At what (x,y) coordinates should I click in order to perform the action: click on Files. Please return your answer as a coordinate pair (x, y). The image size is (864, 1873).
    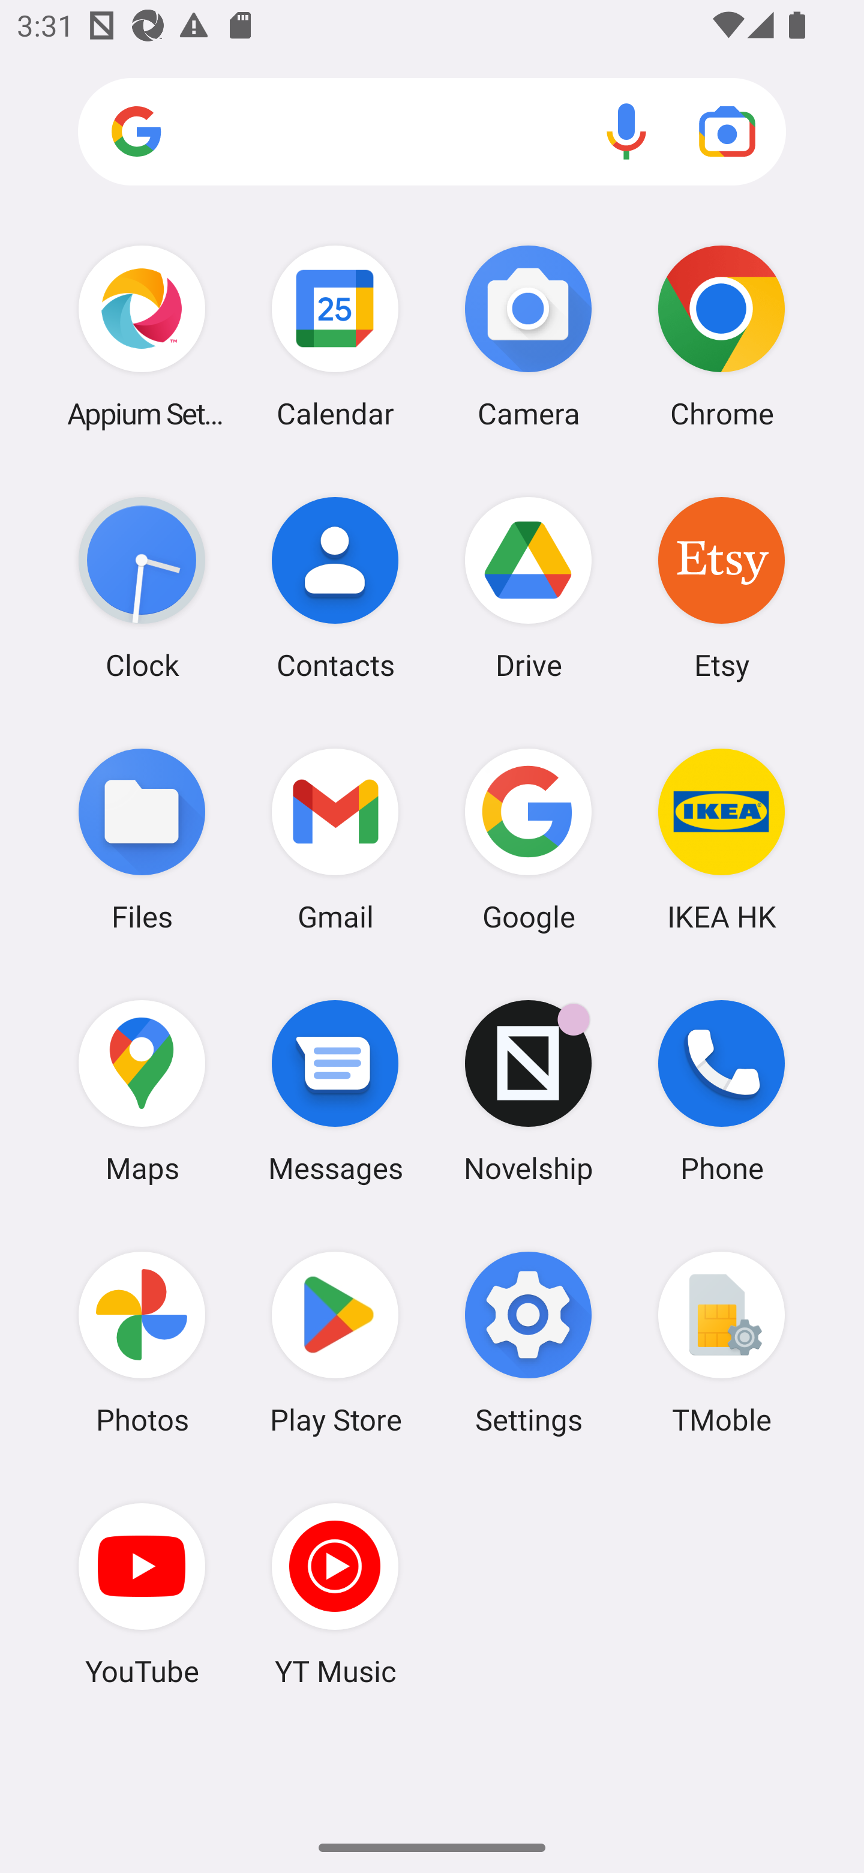
    Looking at the image, I should click on (142, 839).